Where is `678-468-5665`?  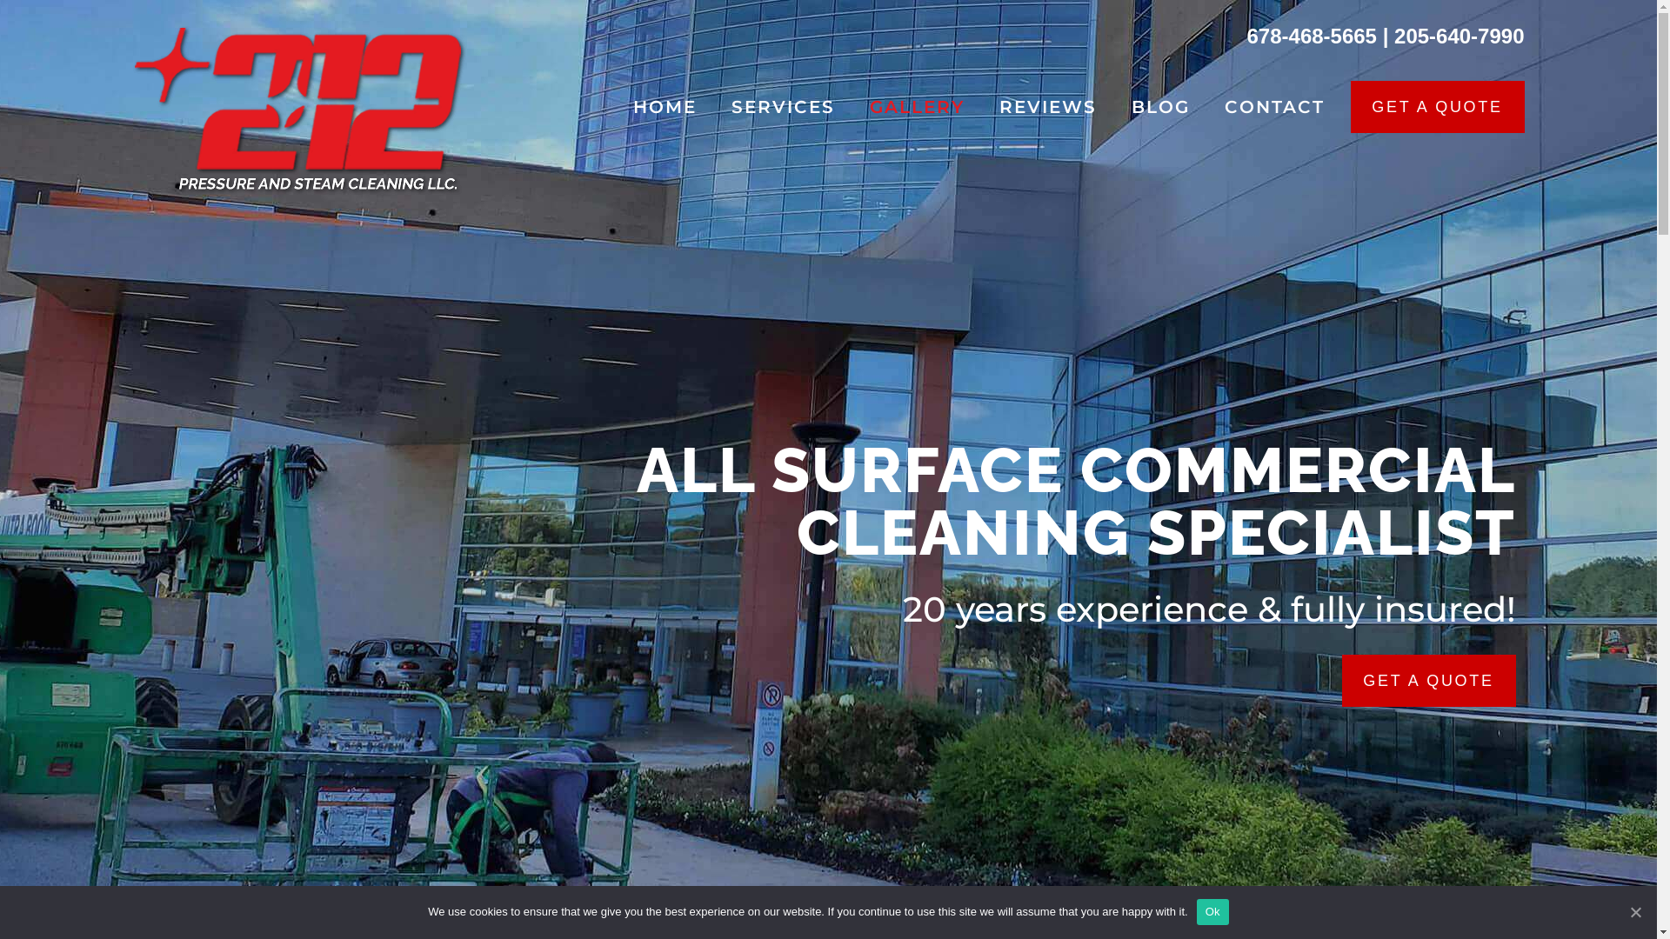 678-468-5665 is located at coordinates (1312, 37).